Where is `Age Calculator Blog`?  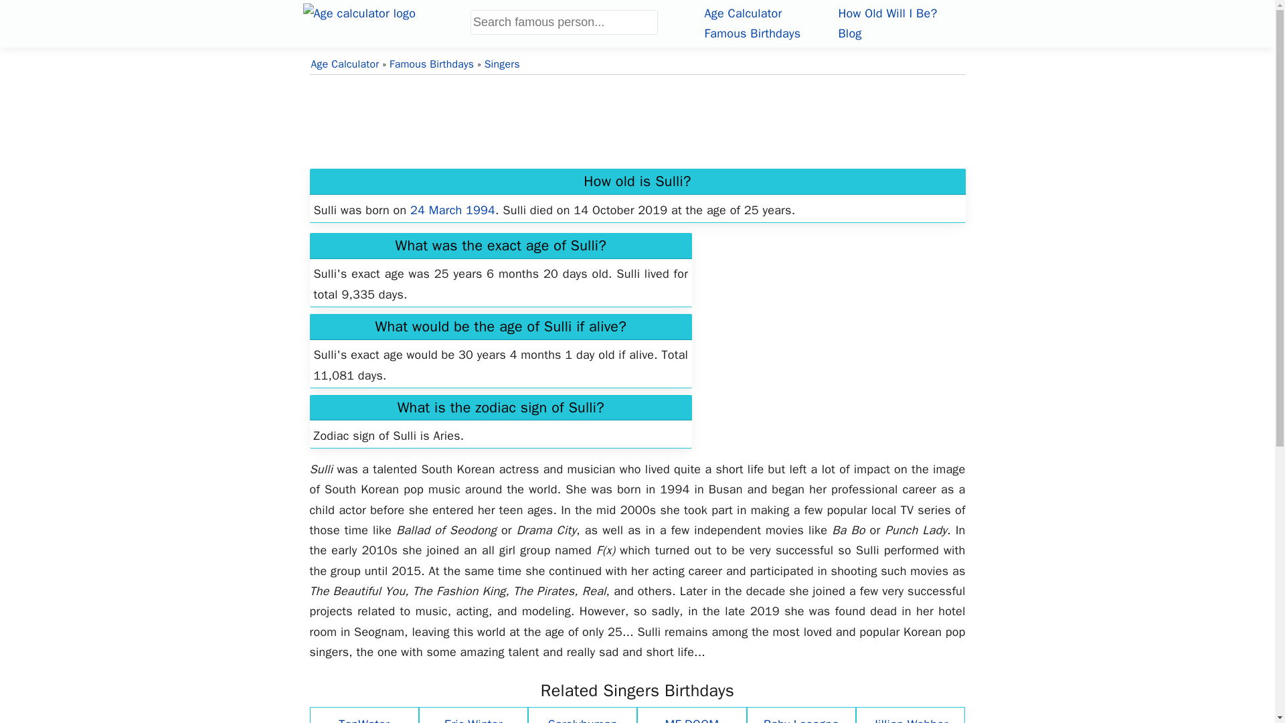
Age Calculator Blog is located at coordinates (849, 33).